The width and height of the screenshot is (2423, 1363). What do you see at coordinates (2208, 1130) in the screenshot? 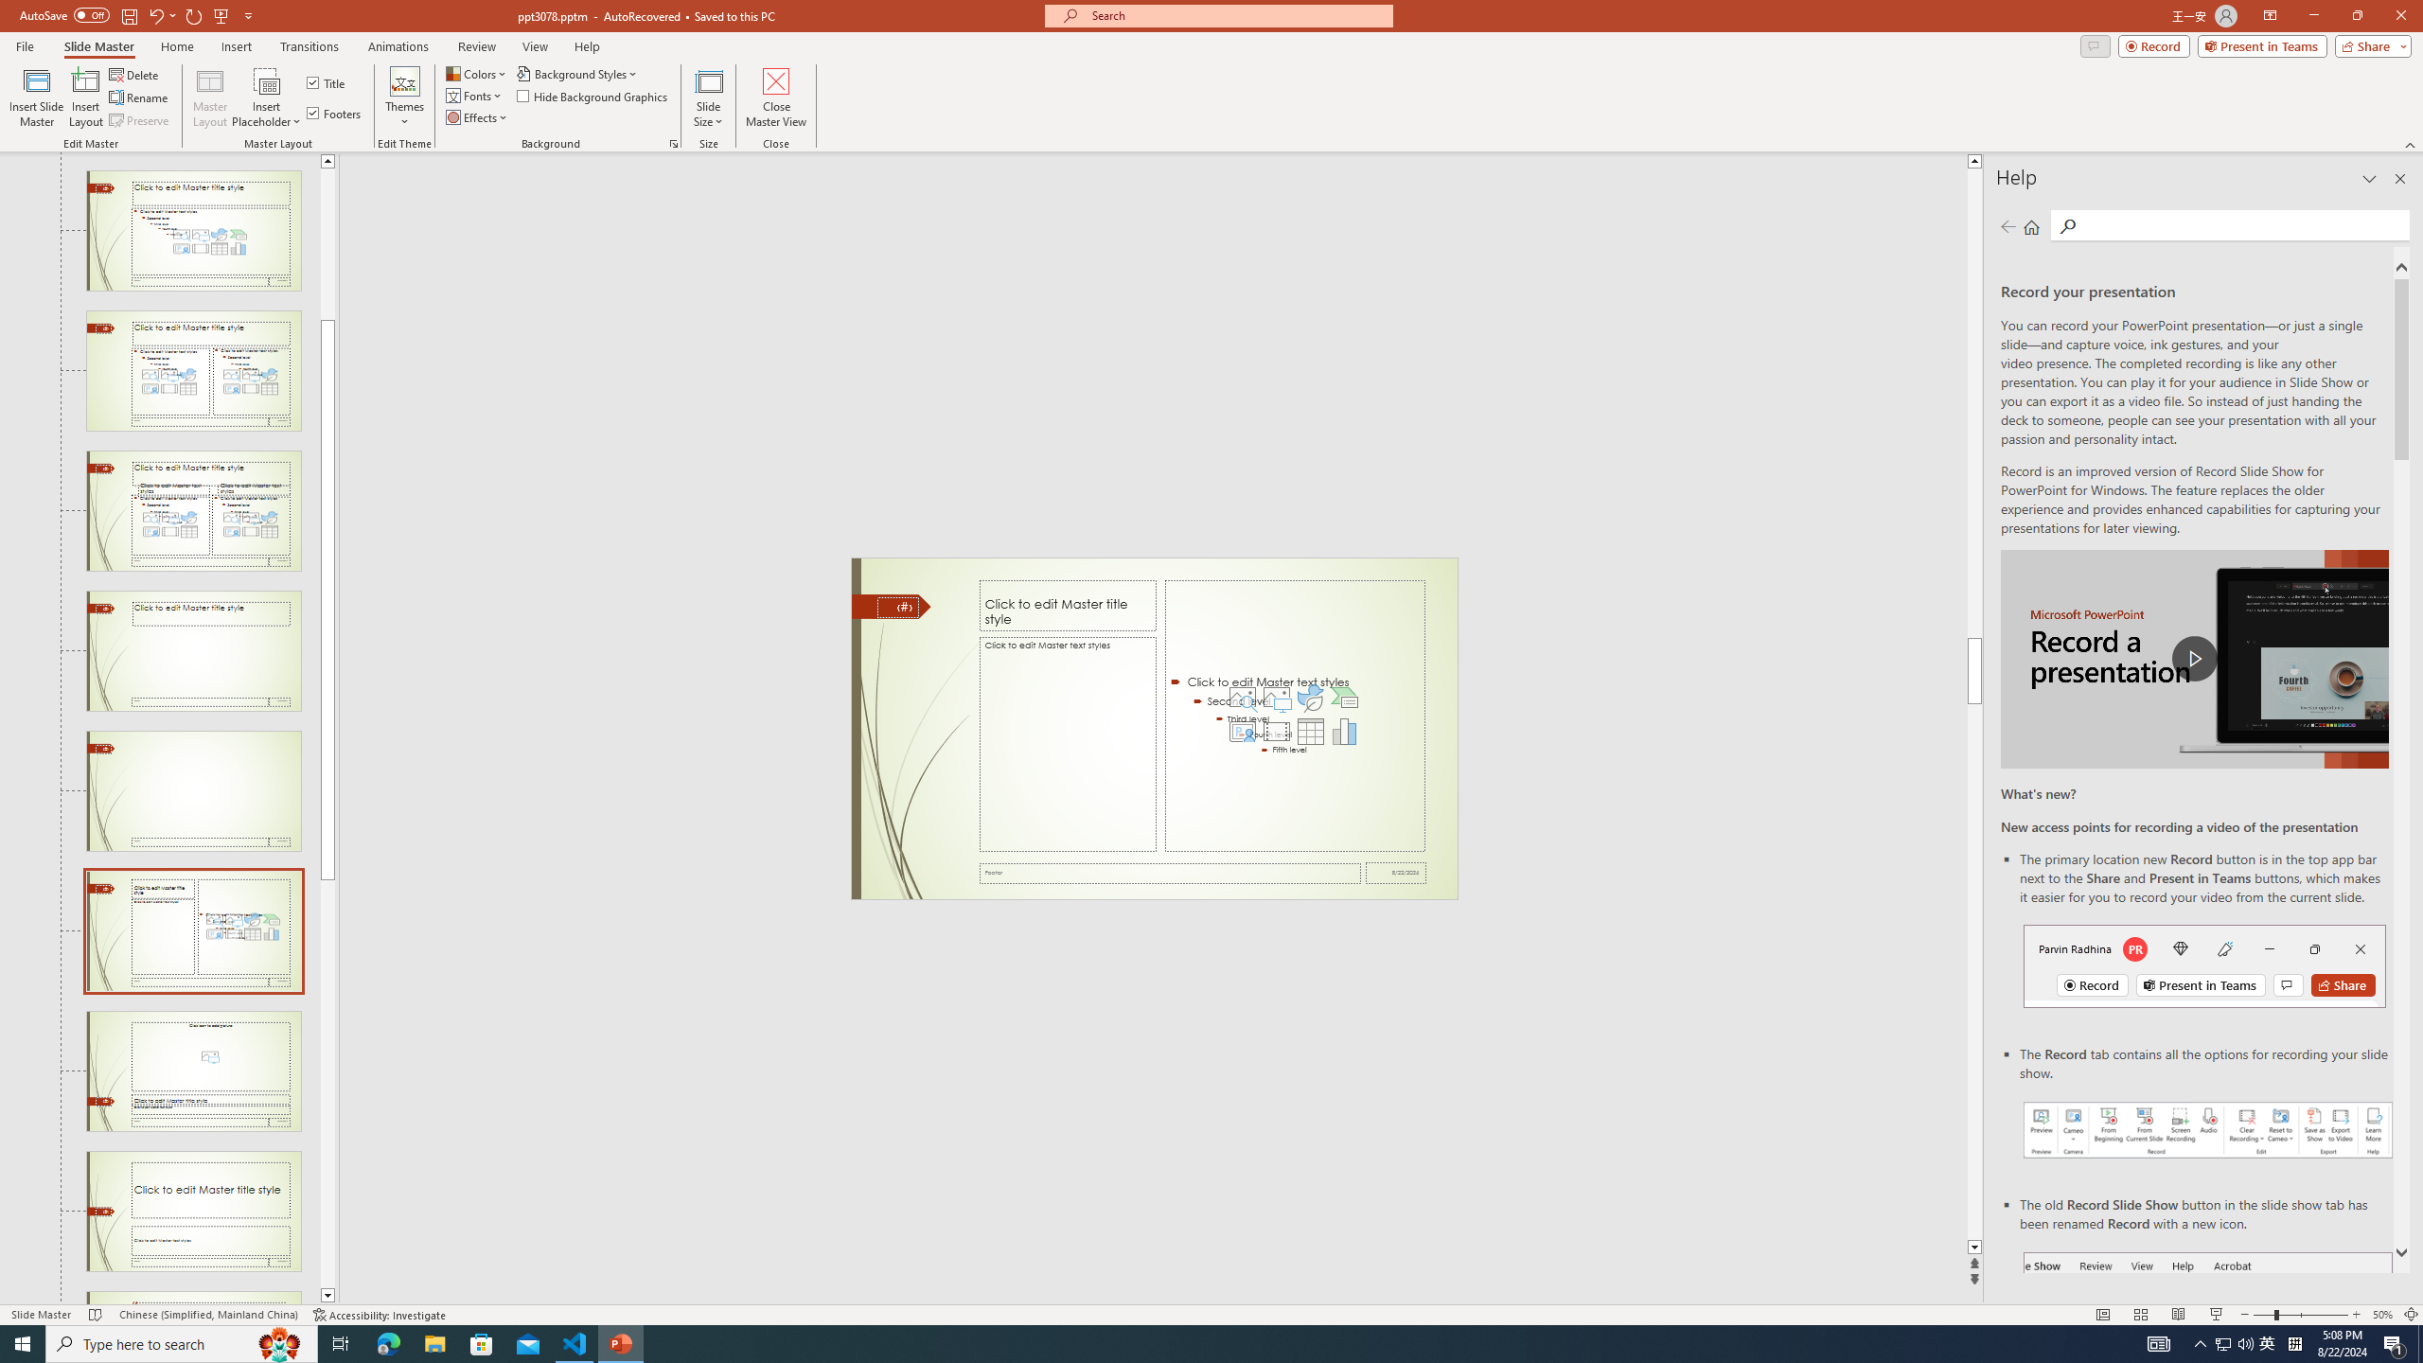
I see `Record your presentations screenshot one` at bounding box center [2208, 1130].